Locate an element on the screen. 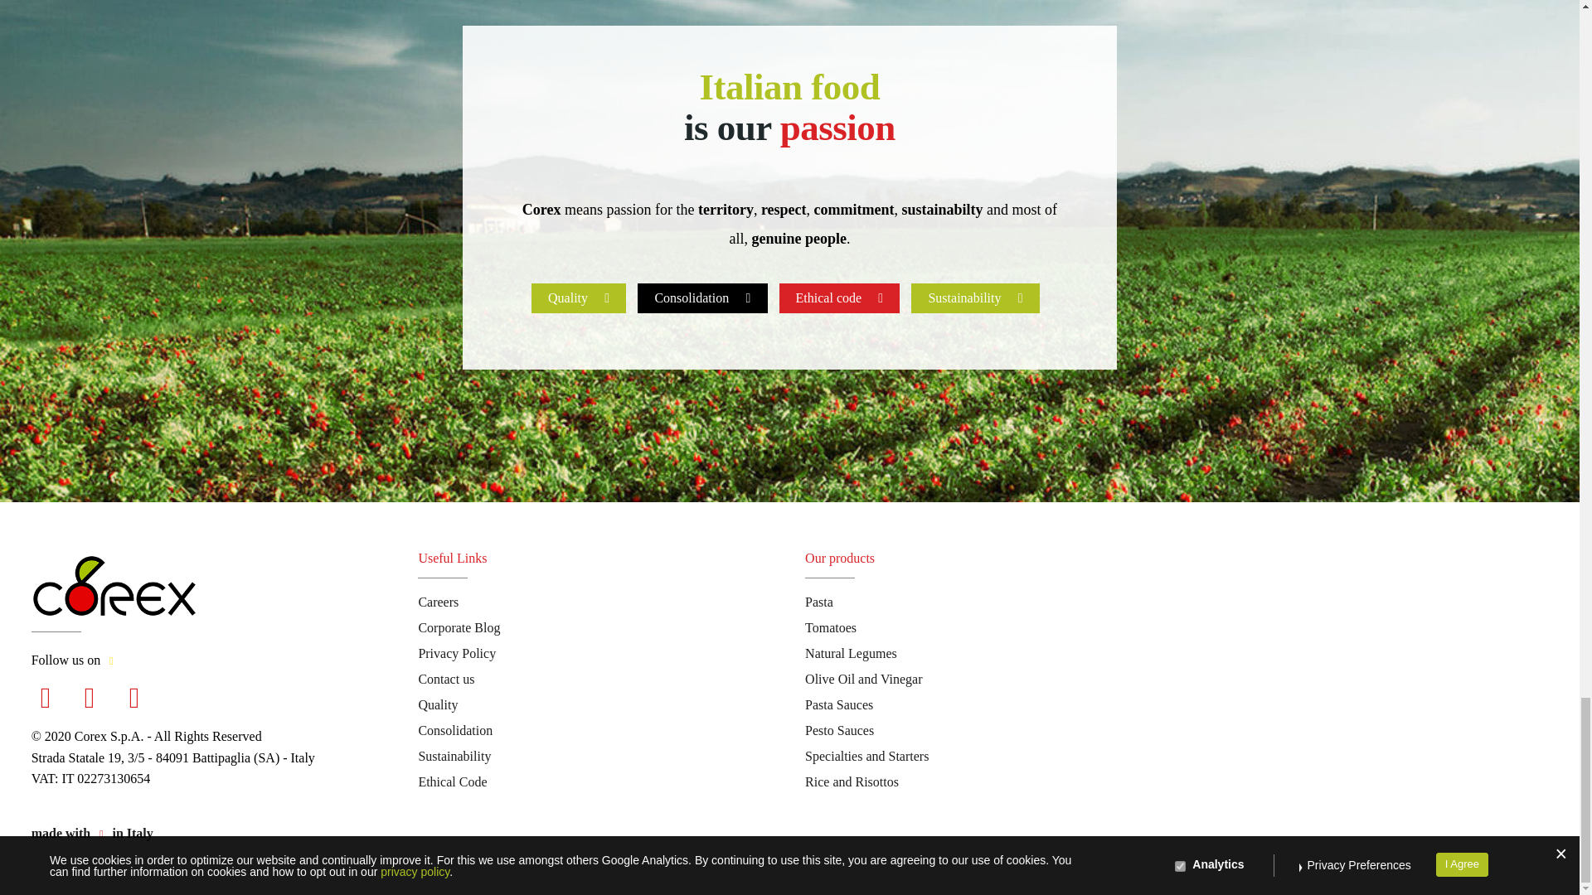  prelibato is located at coordinates (92, 833).